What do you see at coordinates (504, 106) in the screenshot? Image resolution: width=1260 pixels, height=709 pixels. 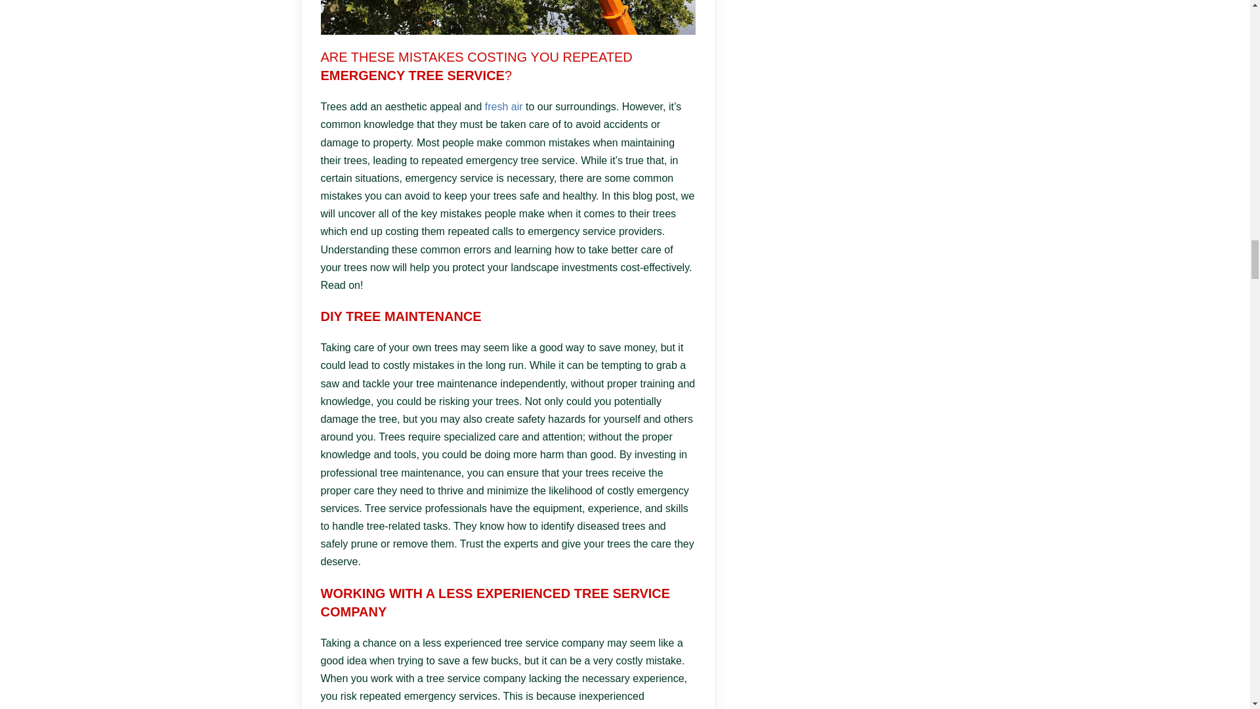 I see `fresh air` at bounding box center [504, 106].